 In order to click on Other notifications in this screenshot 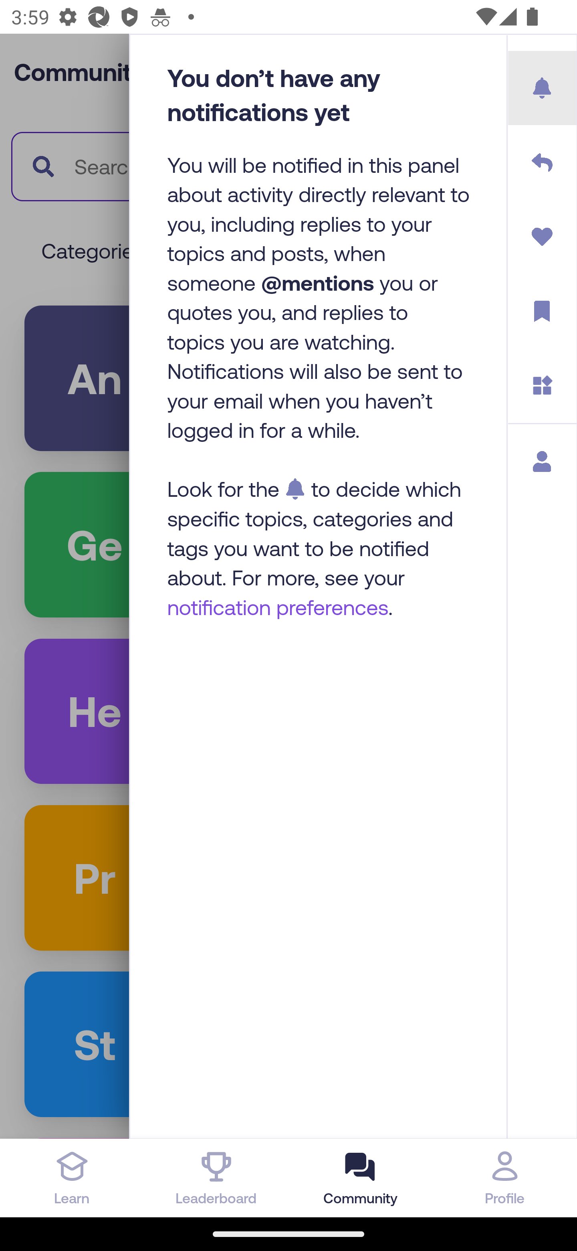, I will do `click(543, 386)`.